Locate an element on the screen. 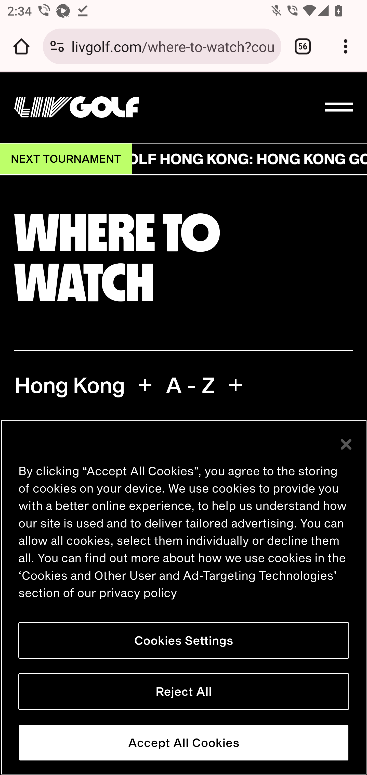 This screenshot has height=775, width=367. Toggle main menu - currently closed is located at coordinates (339, 108).